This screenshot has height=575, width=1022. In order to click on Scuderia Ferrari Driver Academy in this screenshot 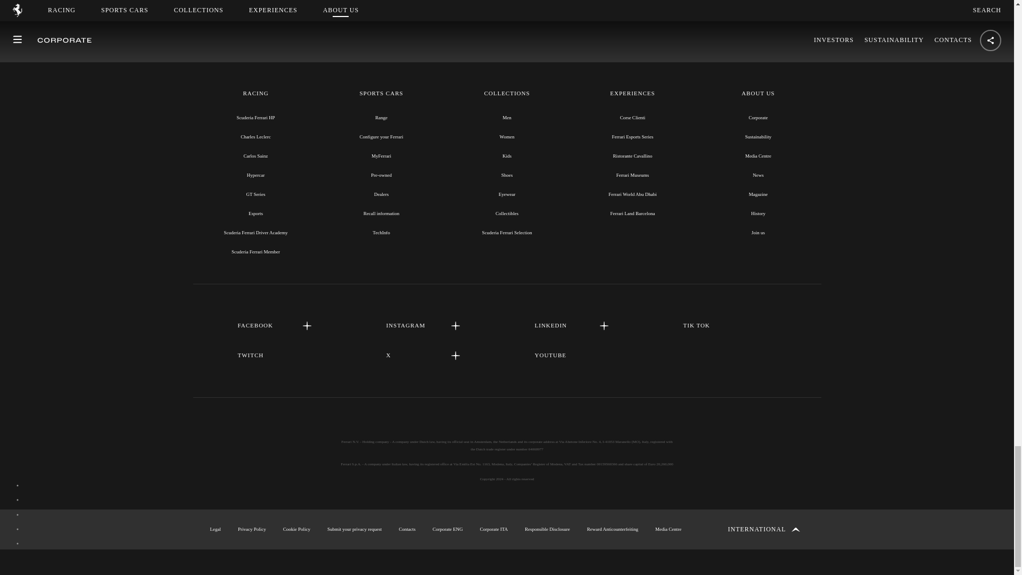, I will do `click(256, 232)`.